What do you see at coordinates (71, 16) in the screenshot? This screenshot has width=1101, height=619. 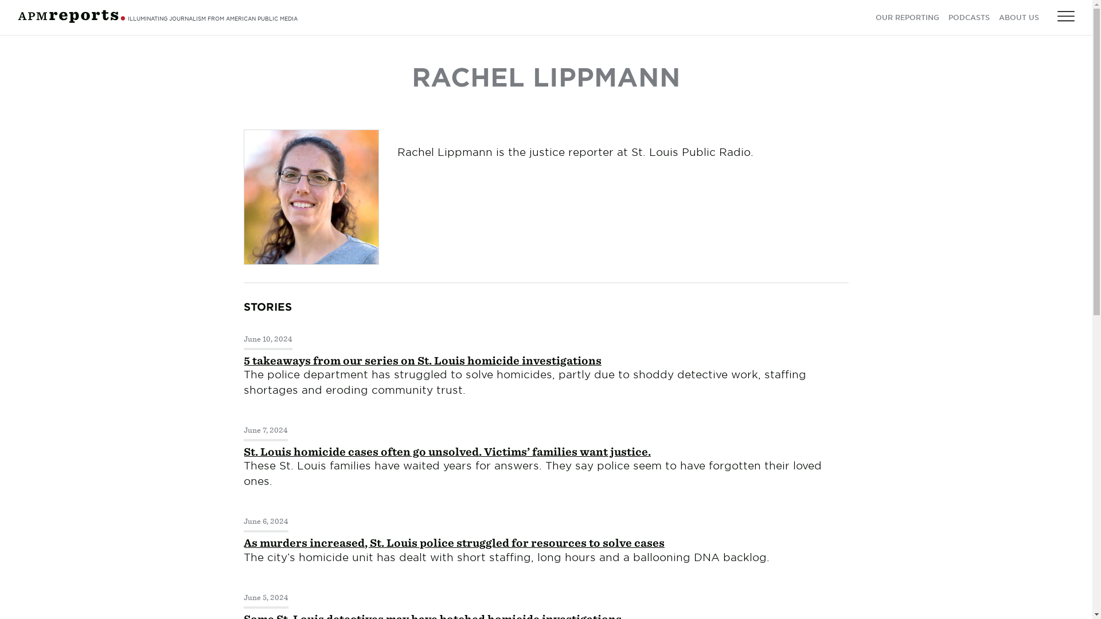 I see `APM Reports` at bounding box center [71, 16].